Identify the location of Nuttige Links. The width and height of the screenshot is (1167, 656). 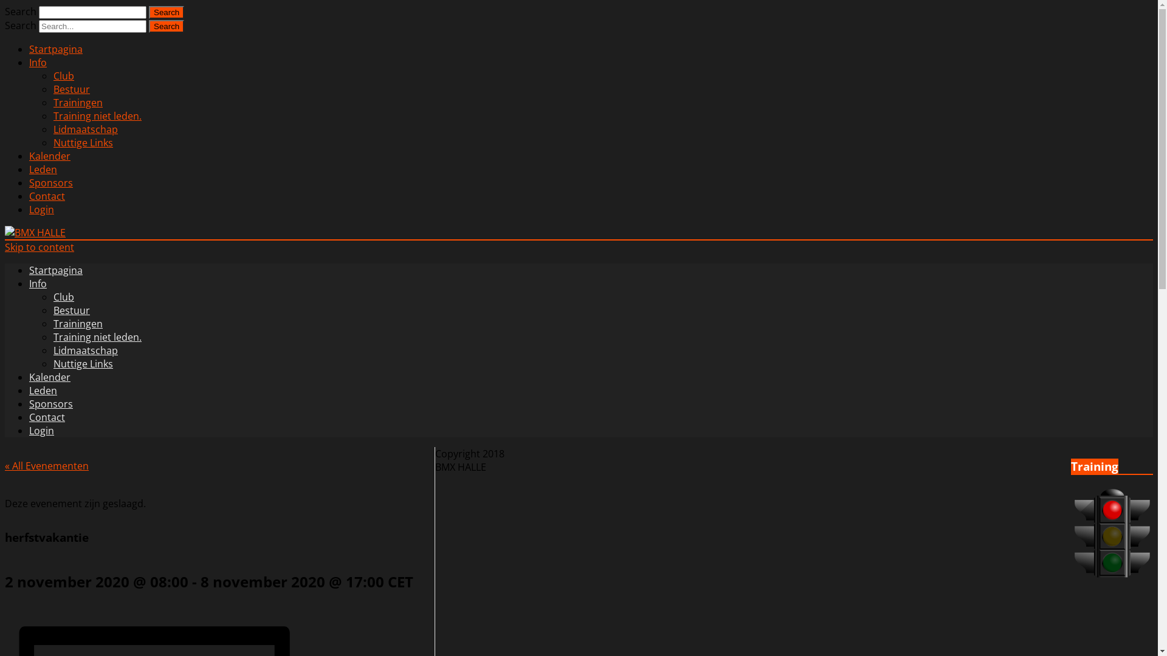
(83, 143).